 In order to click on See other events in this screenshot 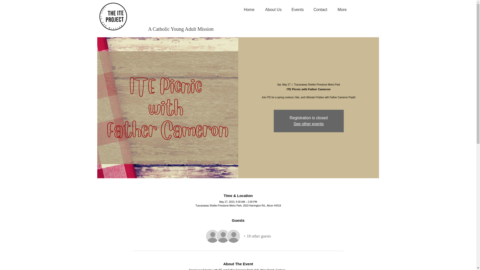, I will do `click(308, 124)`.